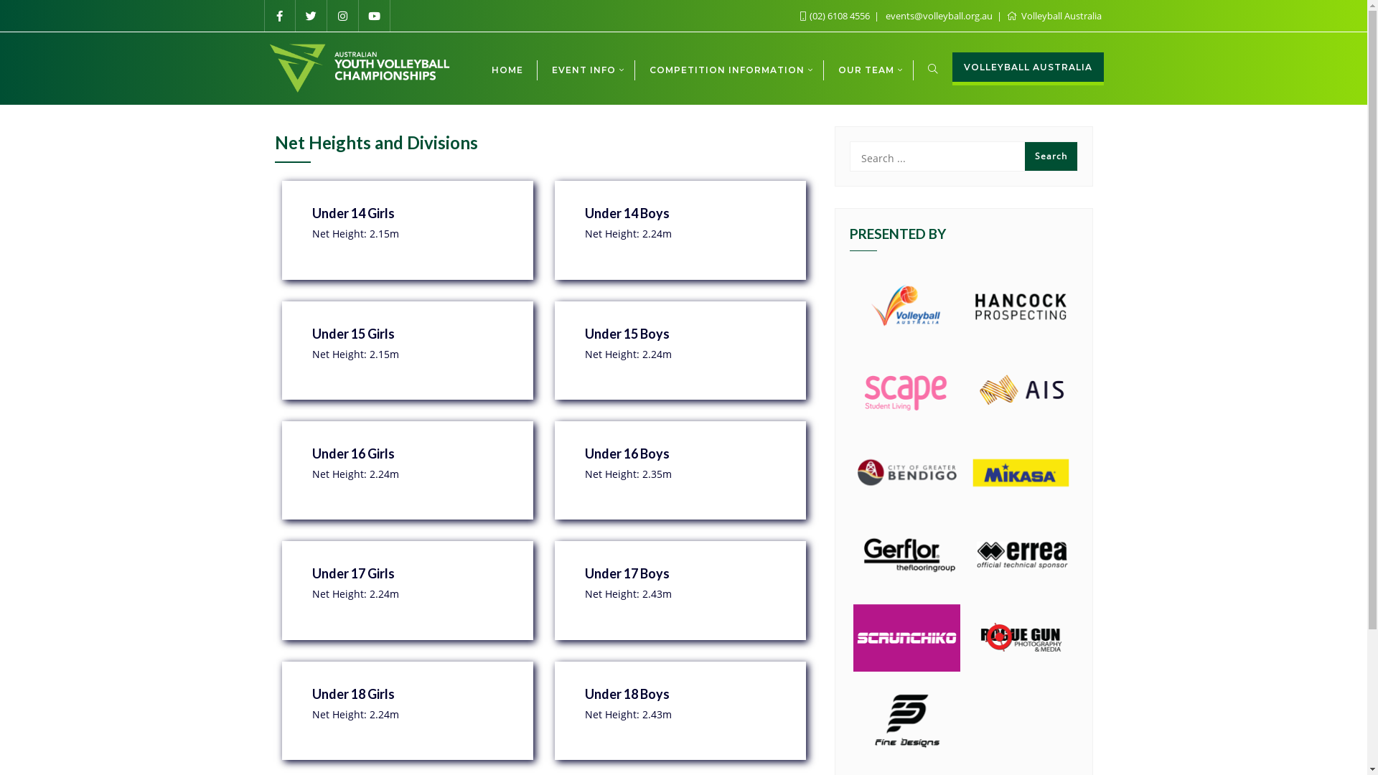 The width and height of the screenshot is (1378, 775). What do you see at coordinates (586, 69) in the screenshot?
I see `EVENT INFO` at bounding box center [586, 69].